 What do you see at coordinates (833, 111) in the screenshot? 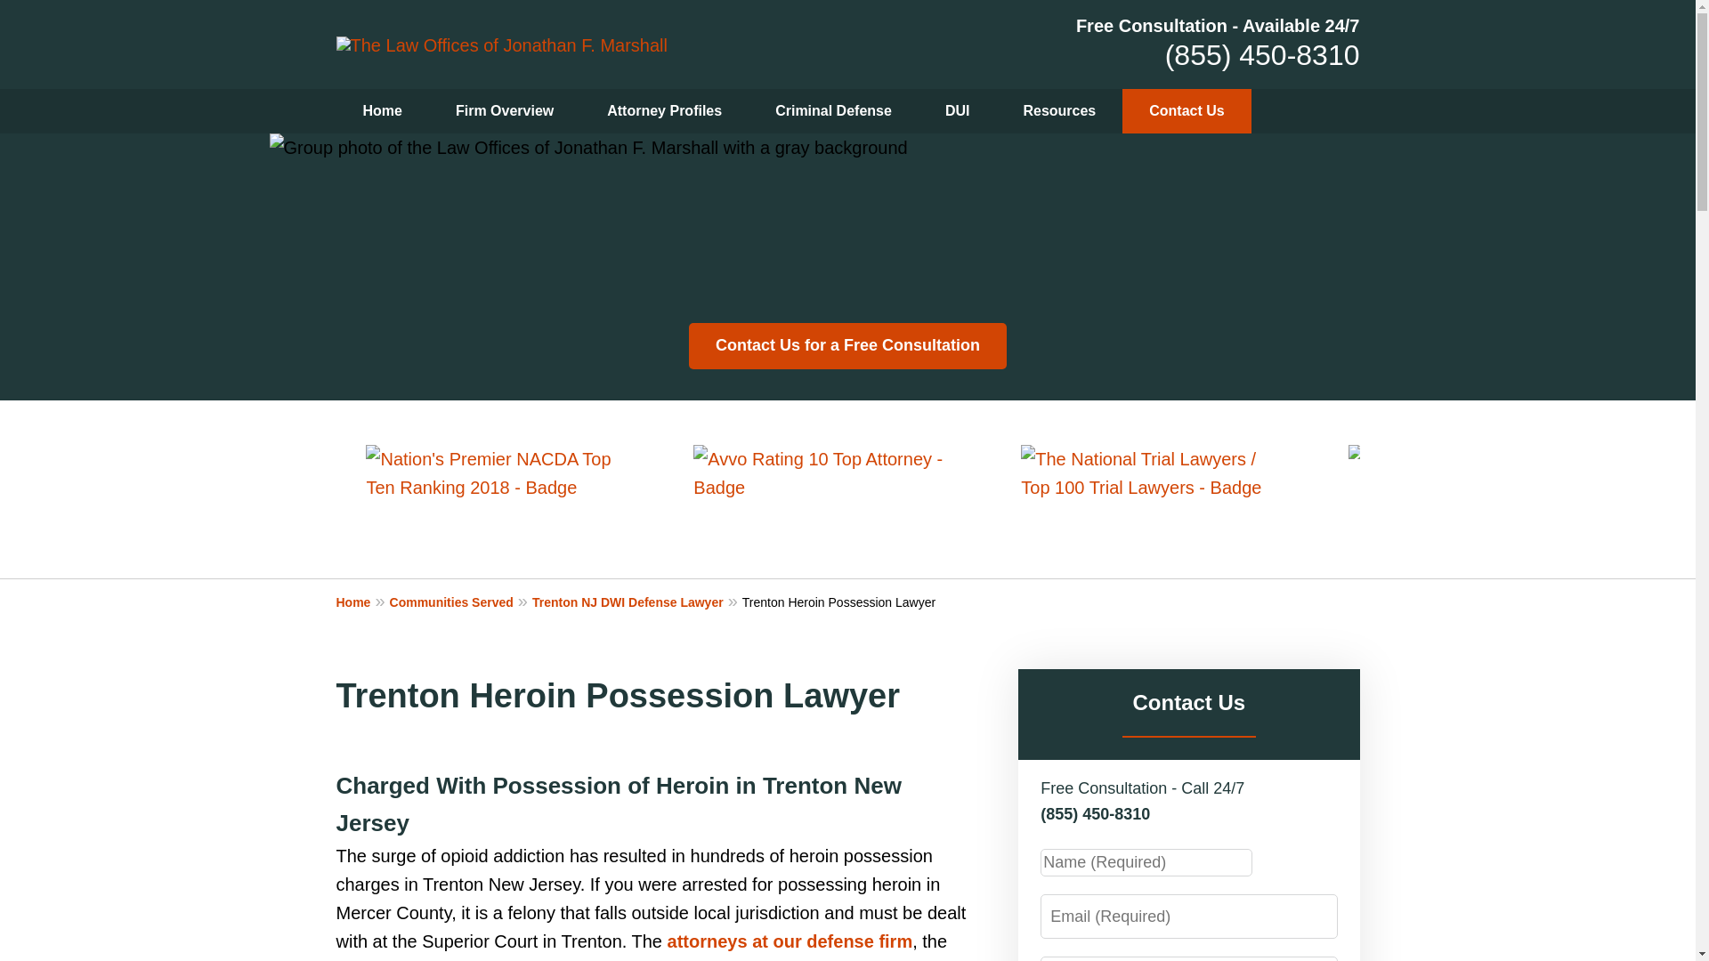
I see `Criminal Defense` at bounding box center [833, 111].